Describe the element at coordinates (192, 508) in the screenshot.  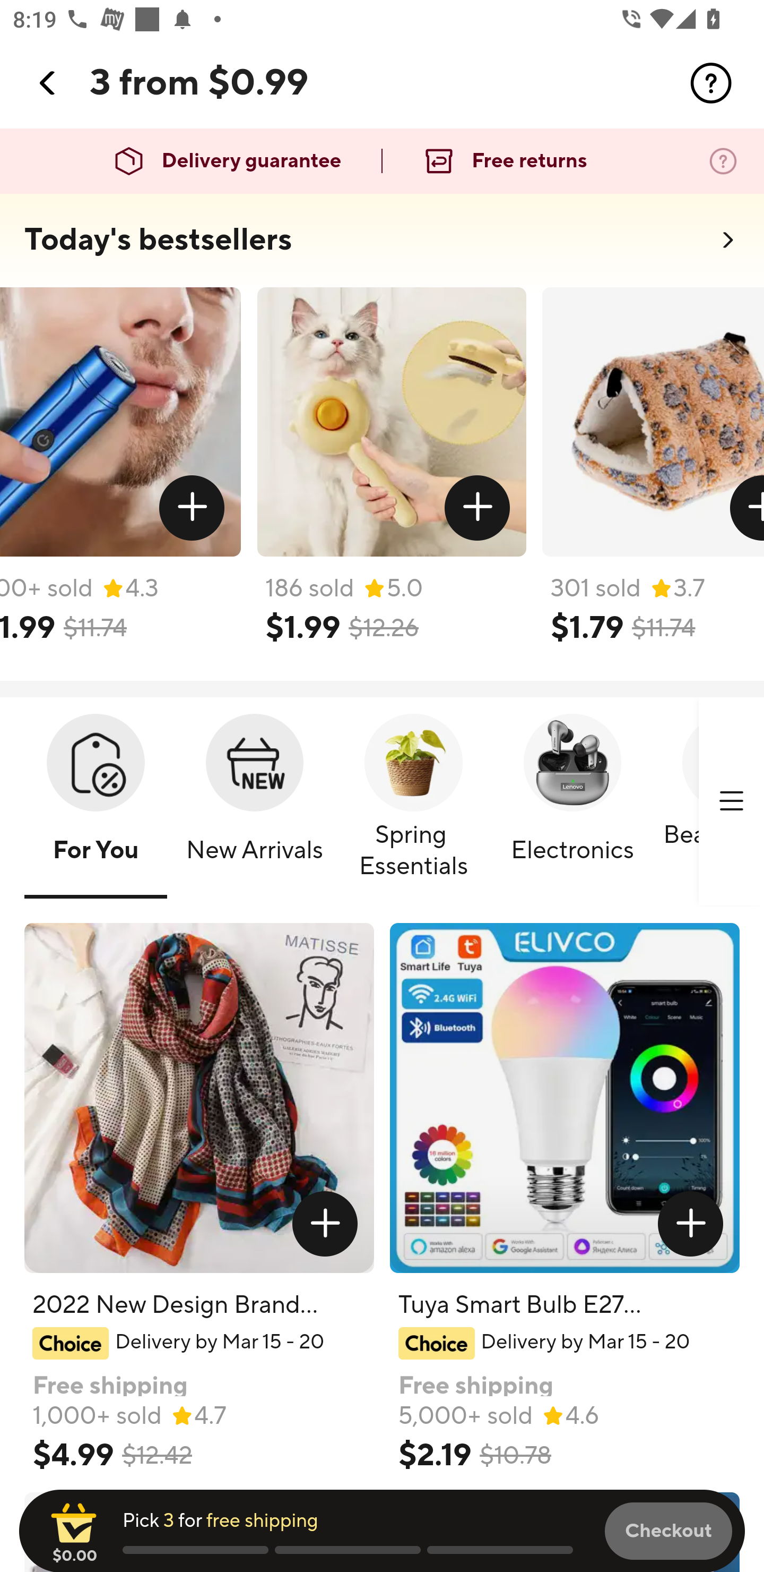
I see `` at that location.